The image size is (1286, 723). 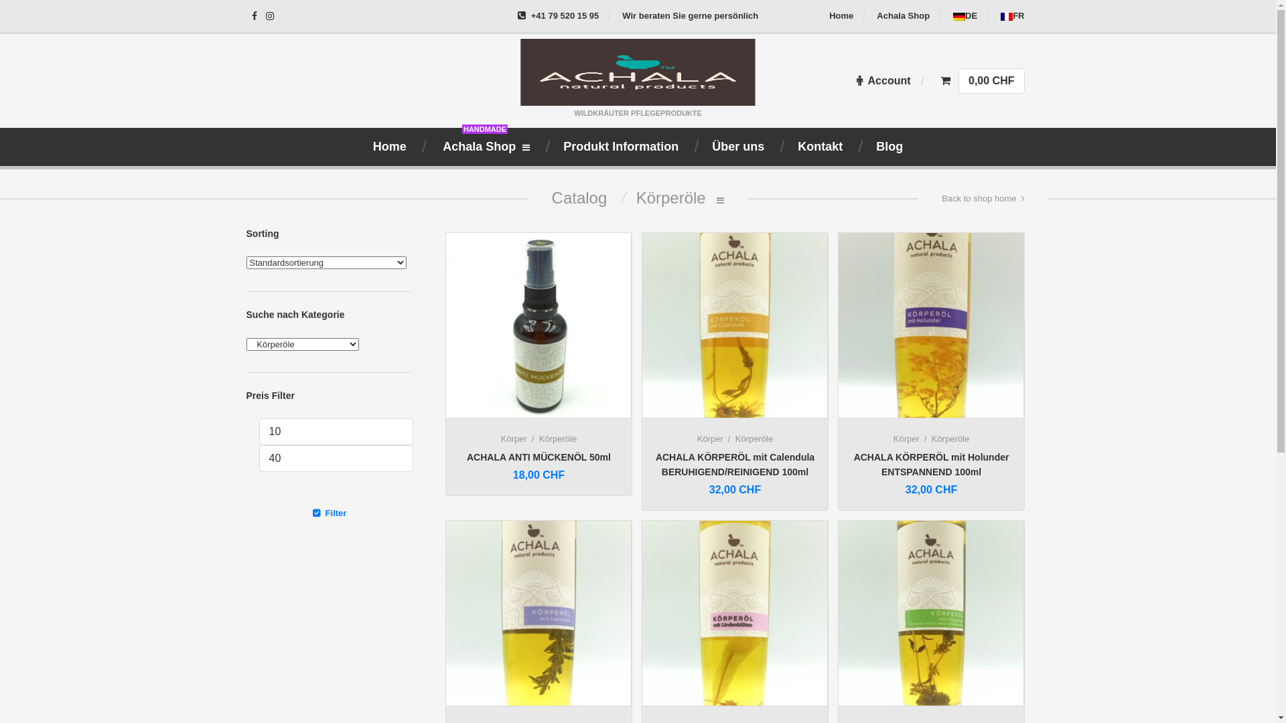 I want to click on Kontakt, so click(x=820, y=147).